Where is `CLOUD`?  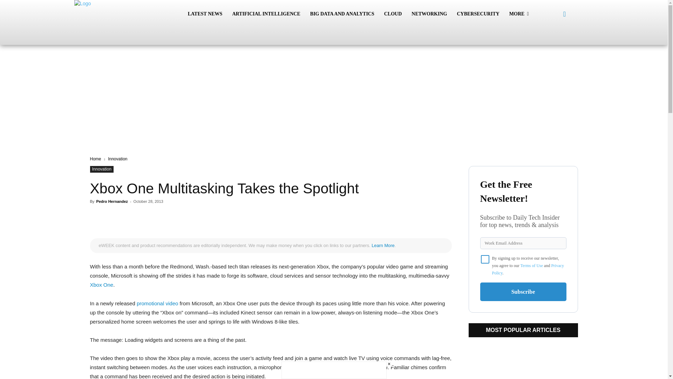
CLOUD is located at coordinates (393, 14).